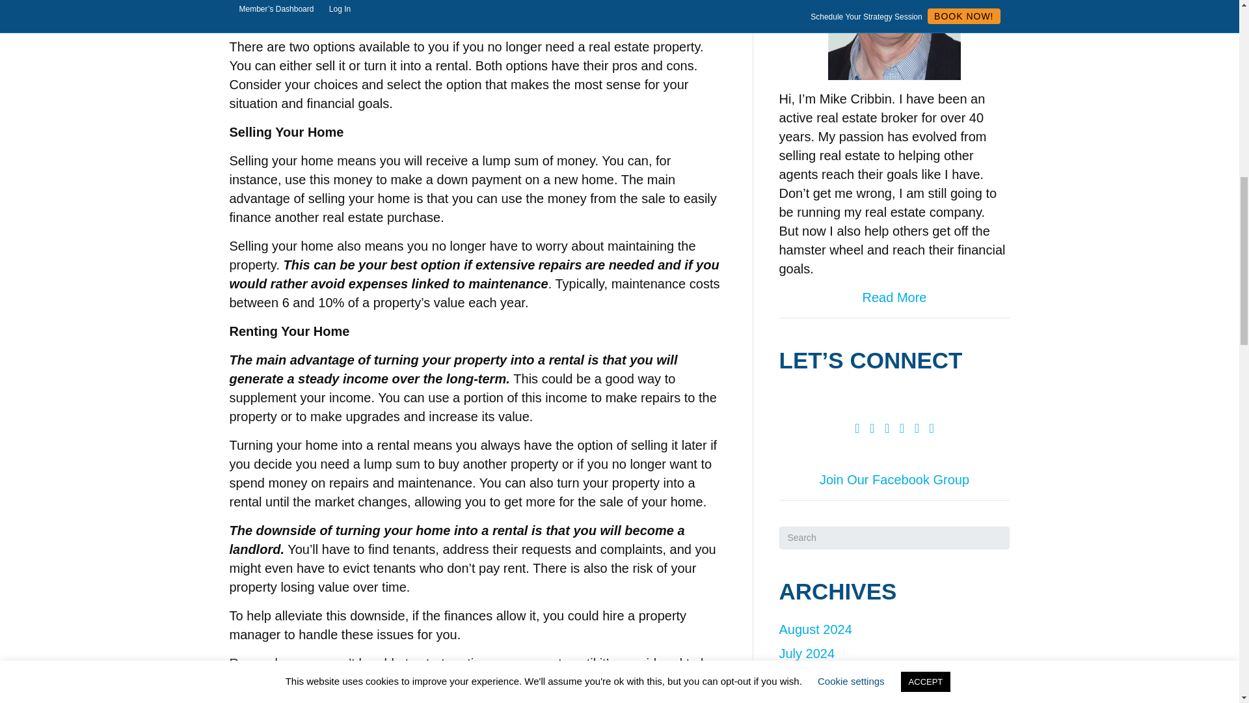 The image size is (1249, 703). I want to click on Read More, so click(894, 297).